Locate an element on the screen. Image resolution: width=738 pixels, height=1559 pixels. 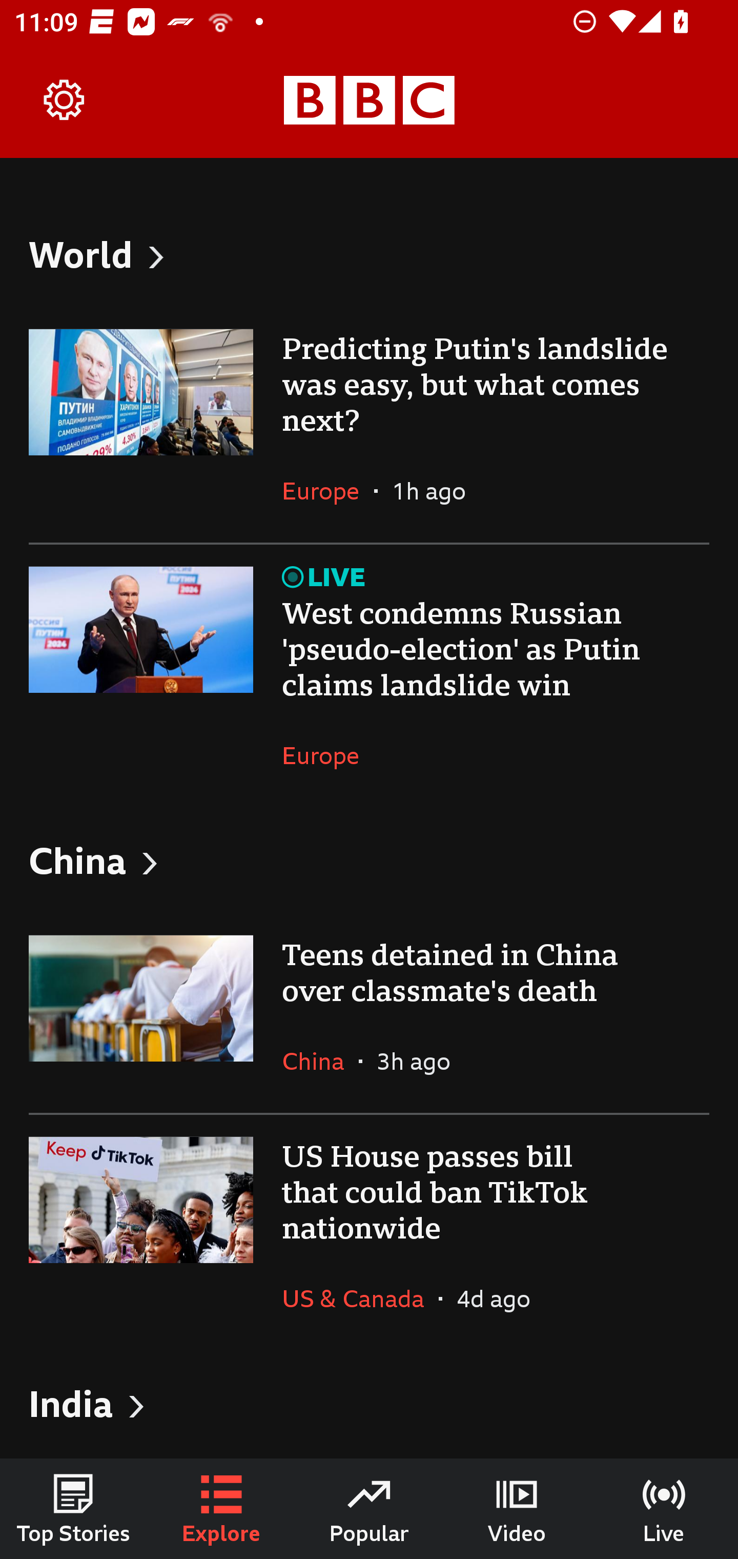
Popular is located at coordinates (369, 1509).